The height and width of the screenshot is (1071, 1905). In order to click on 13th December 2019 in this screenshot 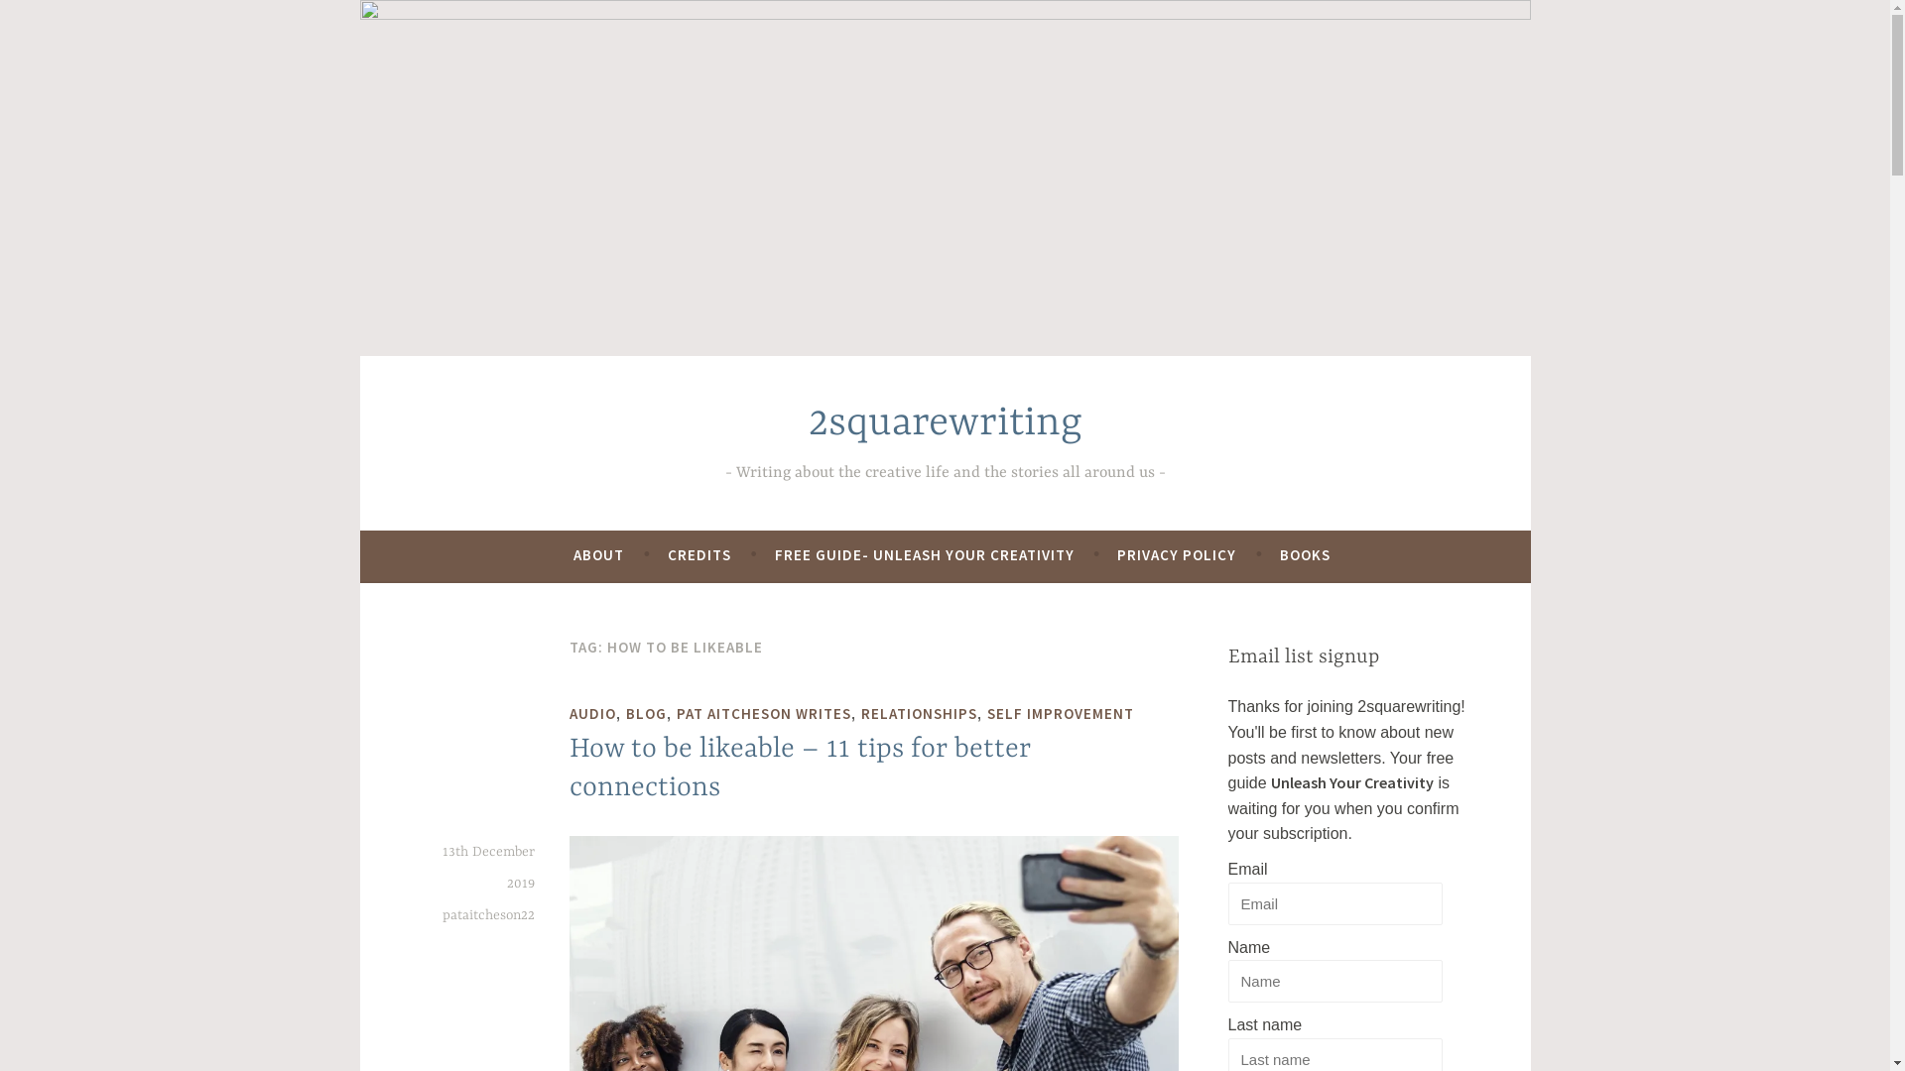, I will do `click(488, 868)`.